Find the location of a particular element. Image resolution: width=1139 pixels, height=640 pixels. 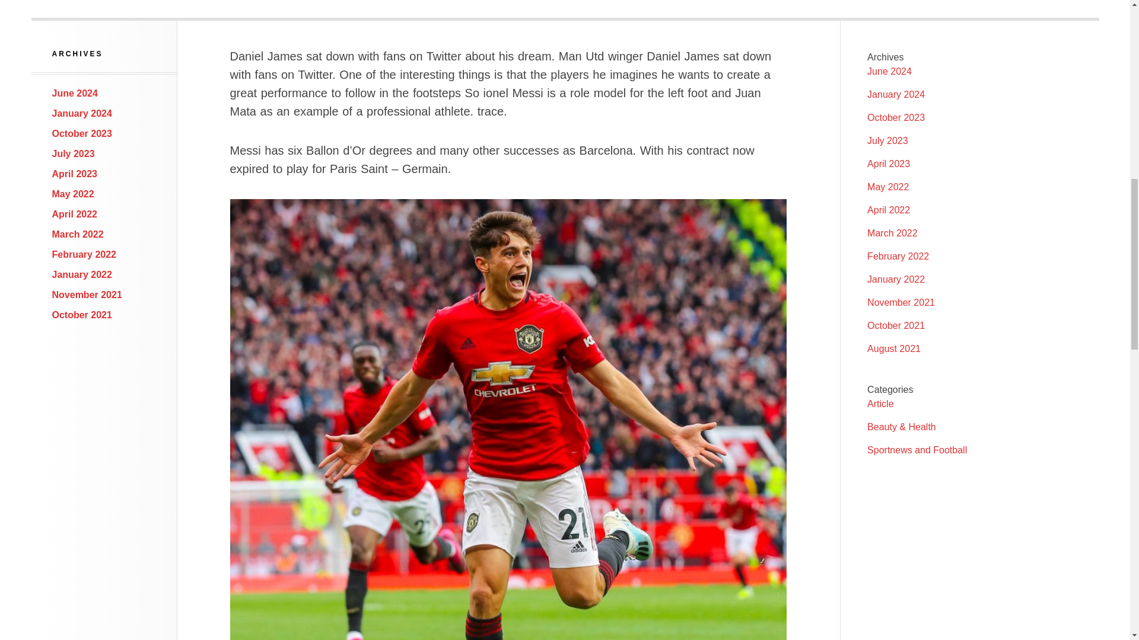

April 2023 is located at coordinates (75, 174).